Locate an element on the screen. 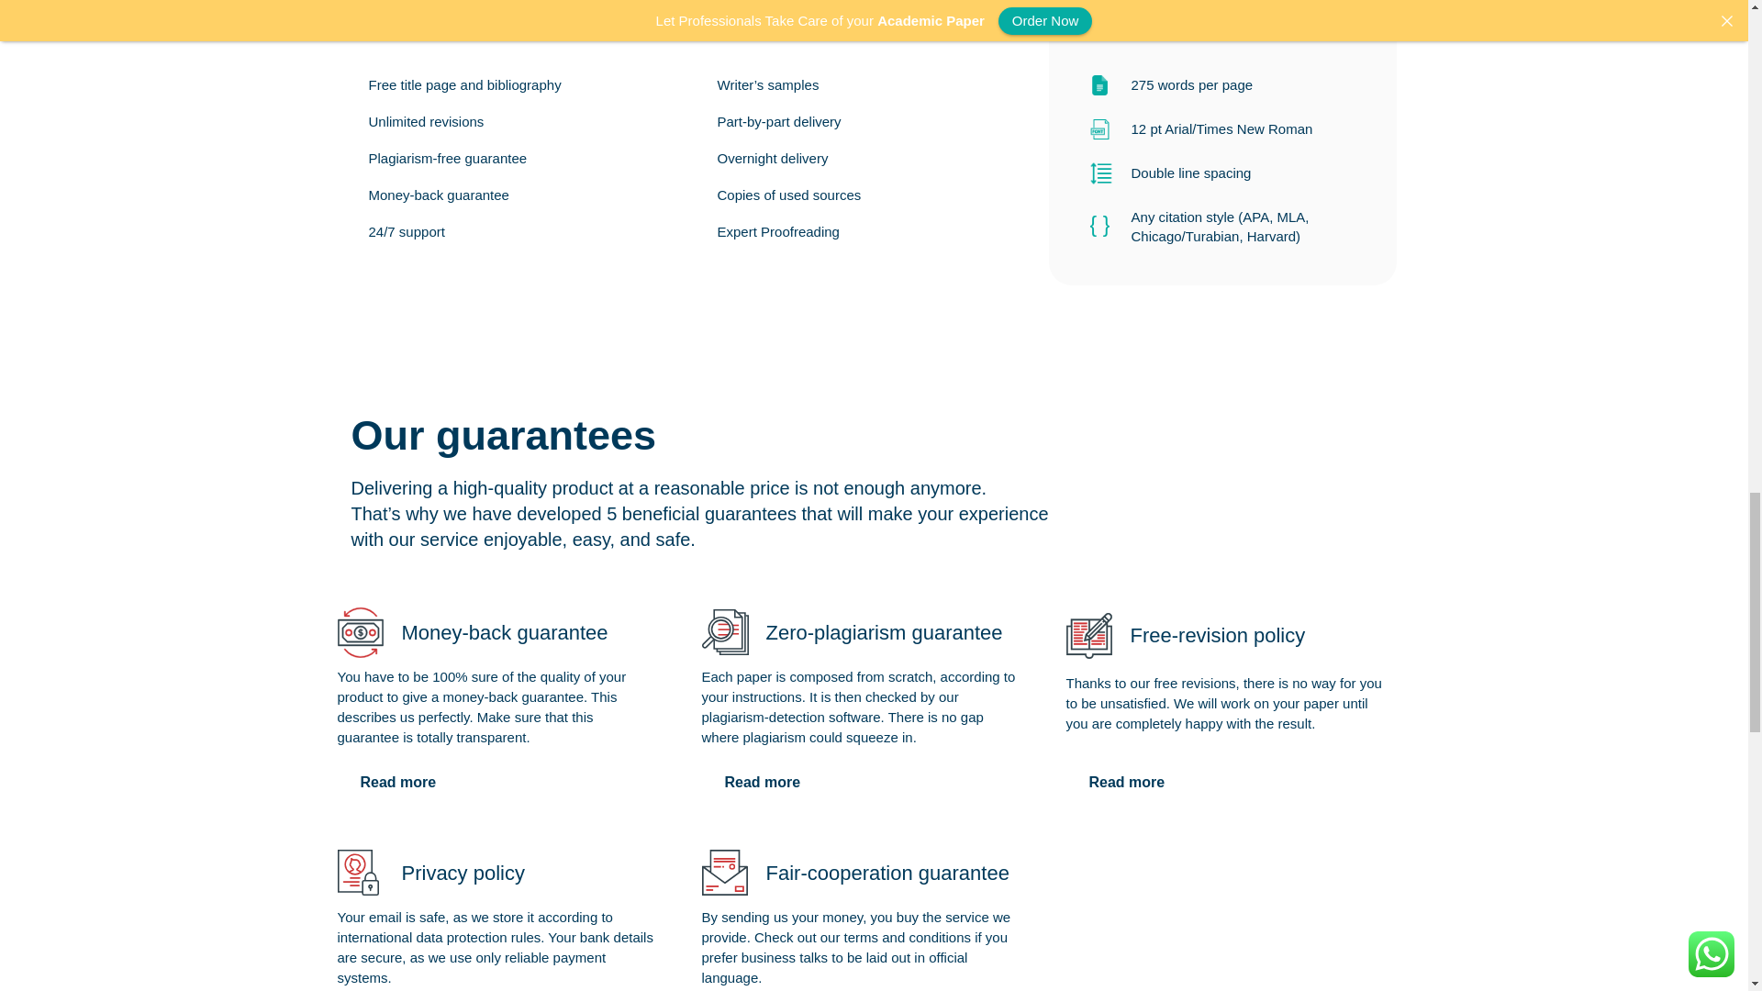  Read more is located at coordinates (1127, 782).